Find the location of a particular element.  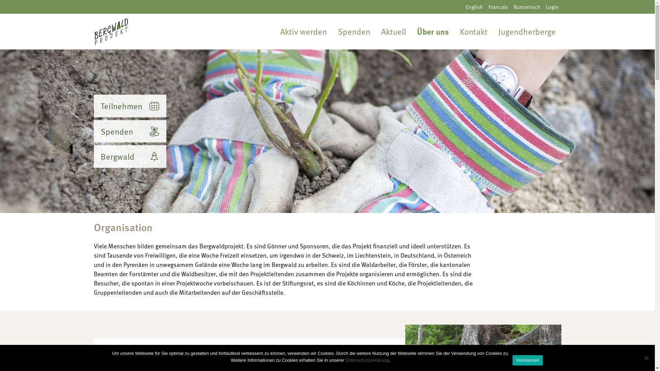

Bergwald is located at coordinates (130, 157).